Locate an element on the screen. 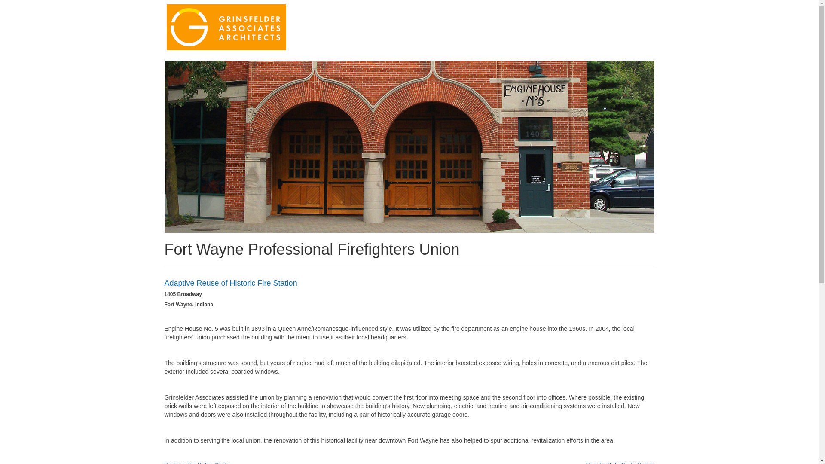 This screenshot has height=464, width=825. Company Profile is located at coordinates (498, 25).